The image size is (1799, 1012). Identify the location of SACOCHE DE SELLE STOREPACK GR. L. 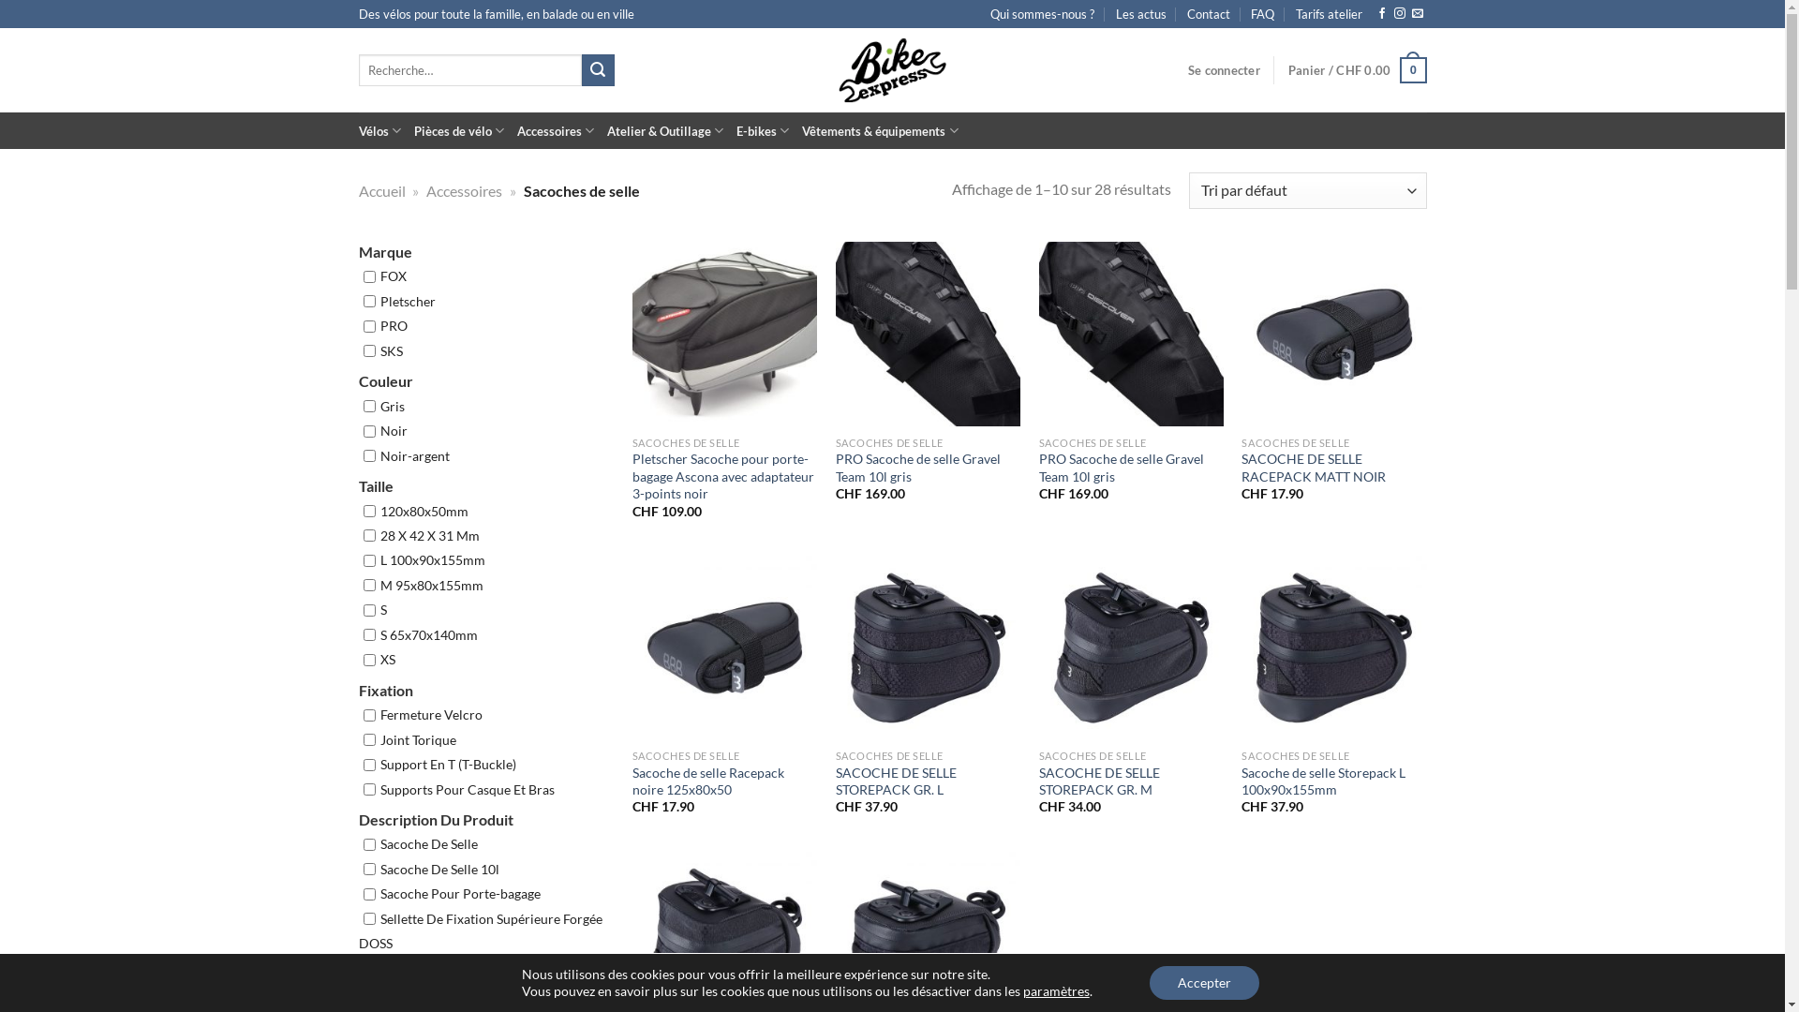
(928, 648).